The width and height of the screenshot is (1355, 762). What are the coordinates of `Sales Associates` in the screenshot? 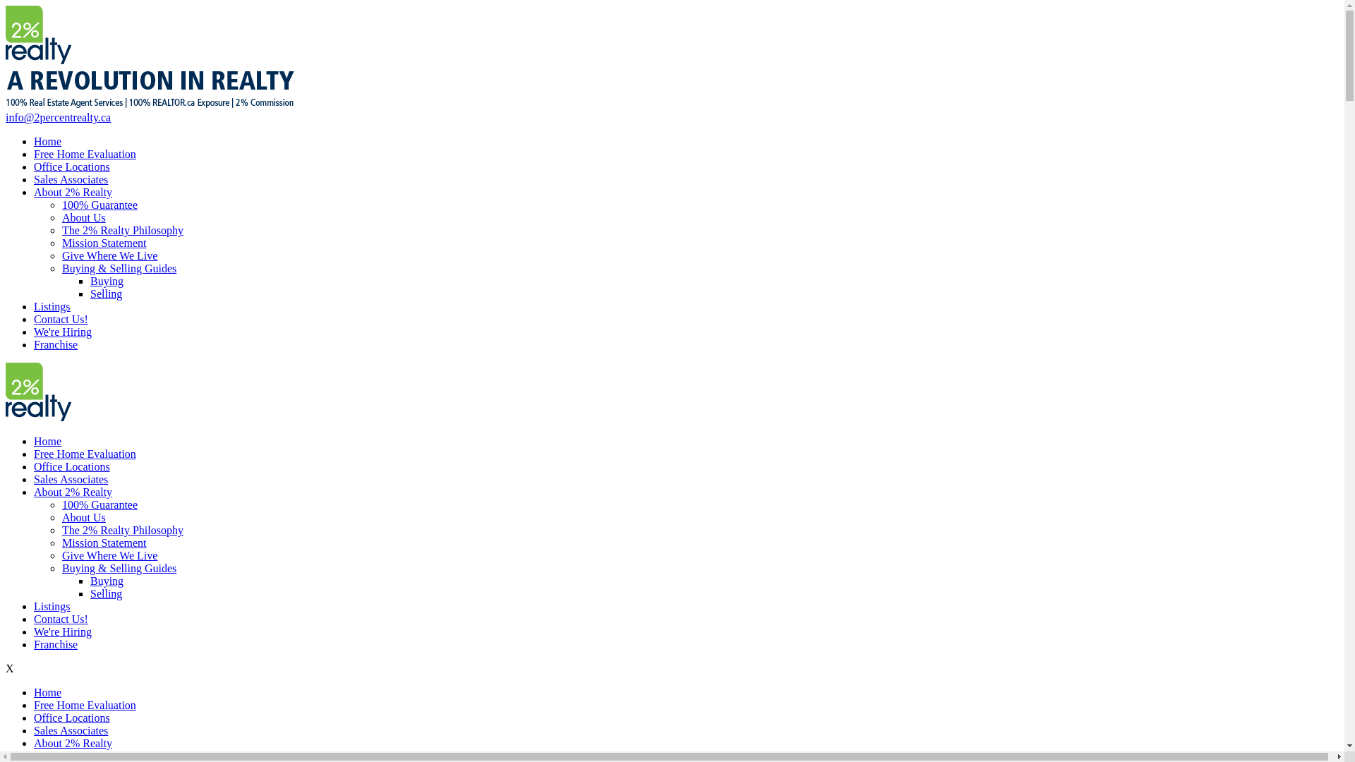 It's located at (71, 179).